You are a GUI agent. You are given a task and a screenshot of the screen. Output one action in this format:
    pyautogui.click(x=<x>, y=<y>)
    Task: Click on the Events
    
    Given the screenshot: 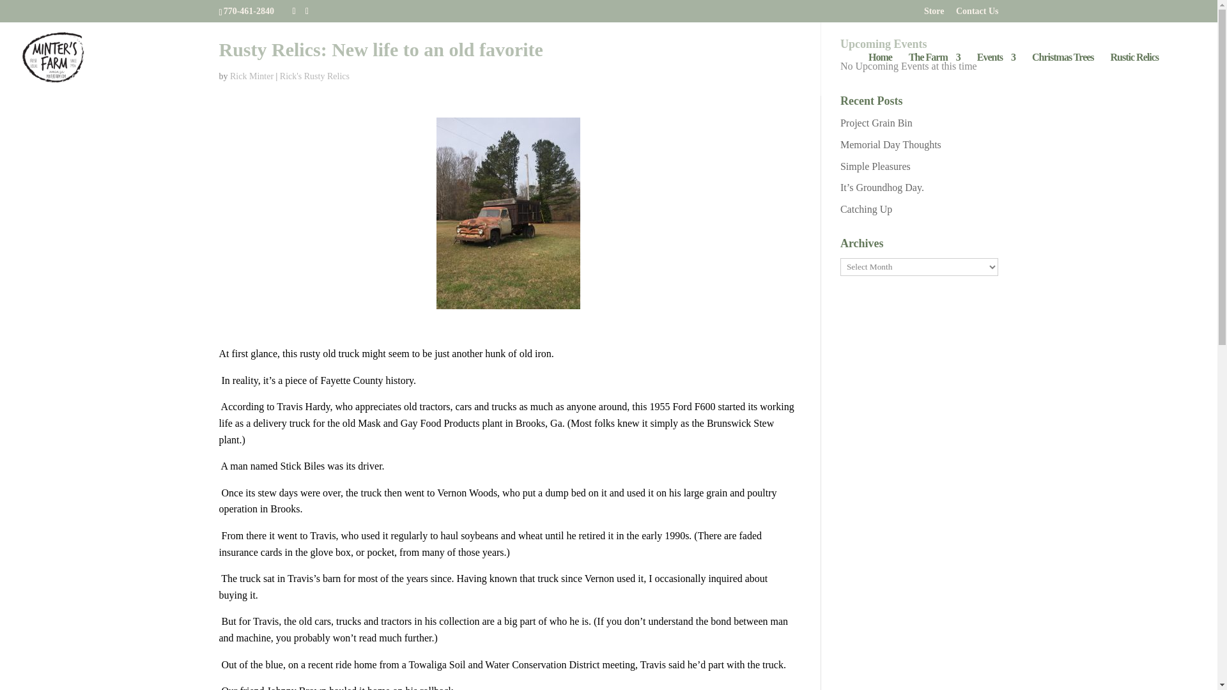 What is the action you would take?
    pyautogui.click(x=996, y=74)
    